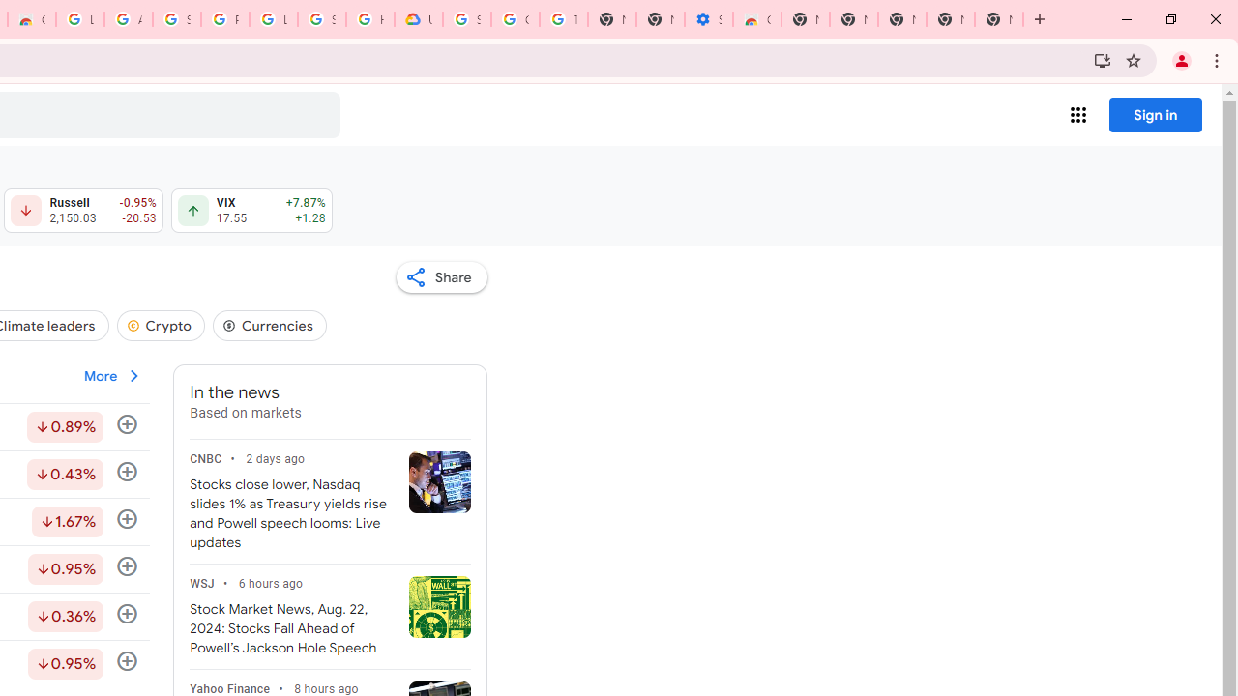 The width and height of the screenshot is (1238, 696). Describe the element at coordinates (708, 19) in the screenshot. I see `Settings - Accessibility` at that location.